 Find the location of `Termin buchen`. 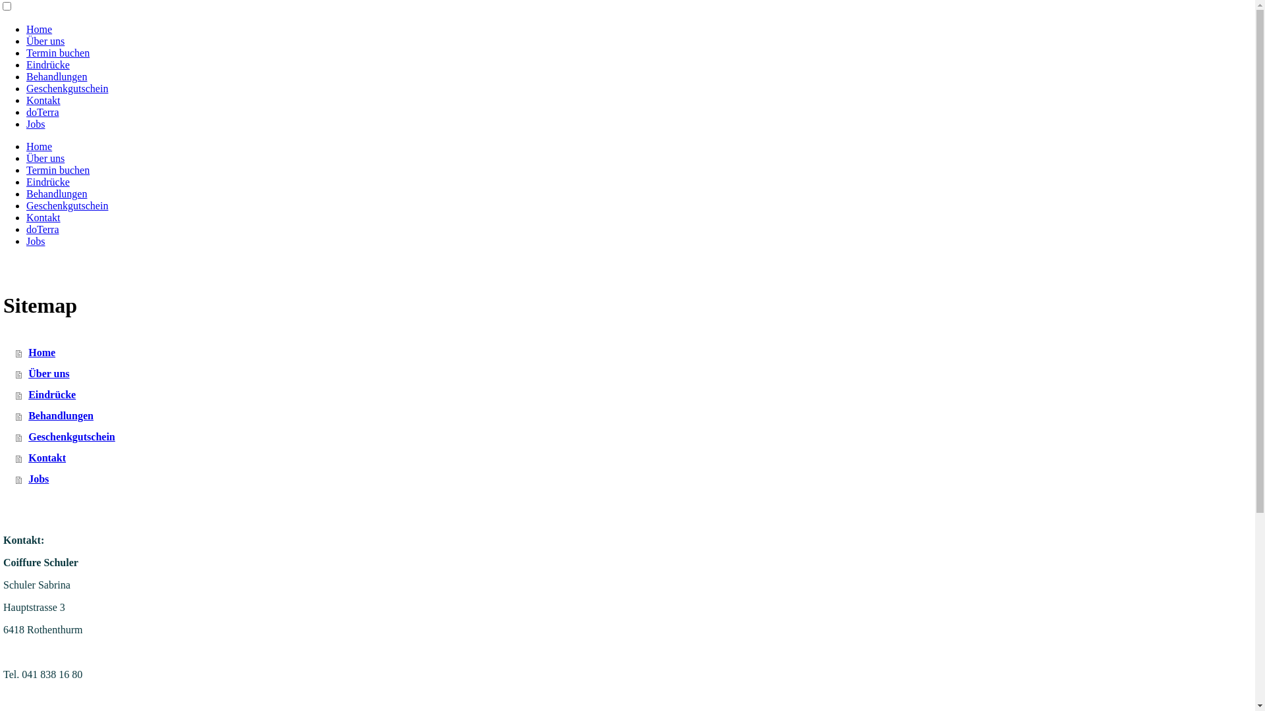

Termin buchen is located at coordinates (58, 53).